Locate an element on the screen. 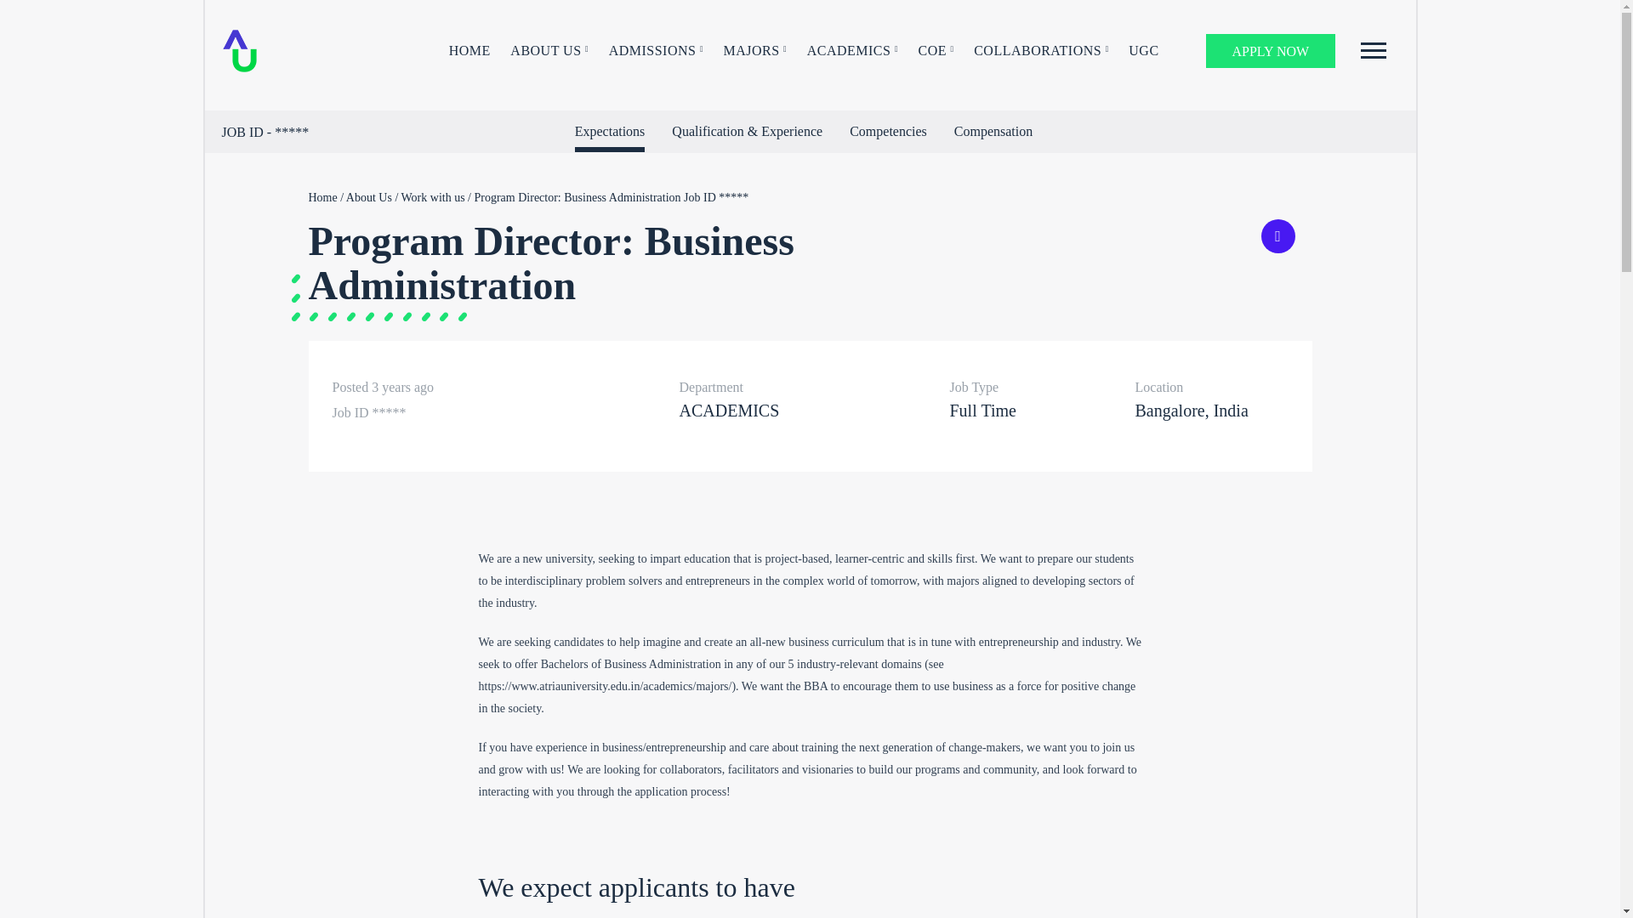 Image resolution: width=1633 pixels, height=918 pixels. COE is located at coordinates (936, 51).